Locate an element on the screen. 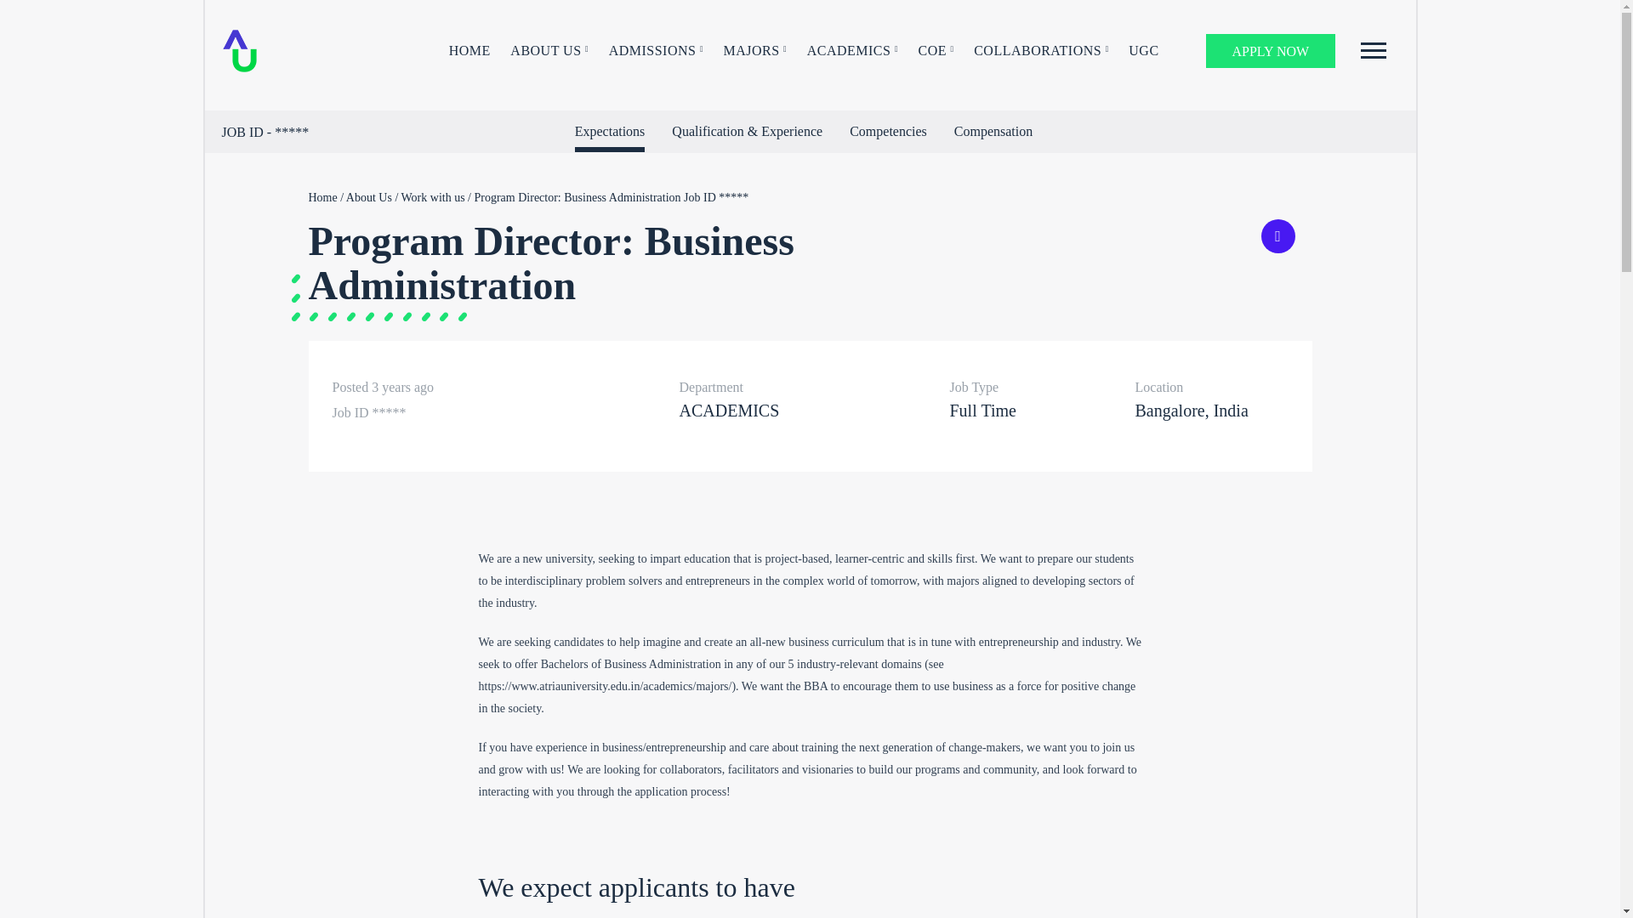 Image resolution: width=1633 pixels, height=918 pixels. COE is located at coordinates (936, 51).